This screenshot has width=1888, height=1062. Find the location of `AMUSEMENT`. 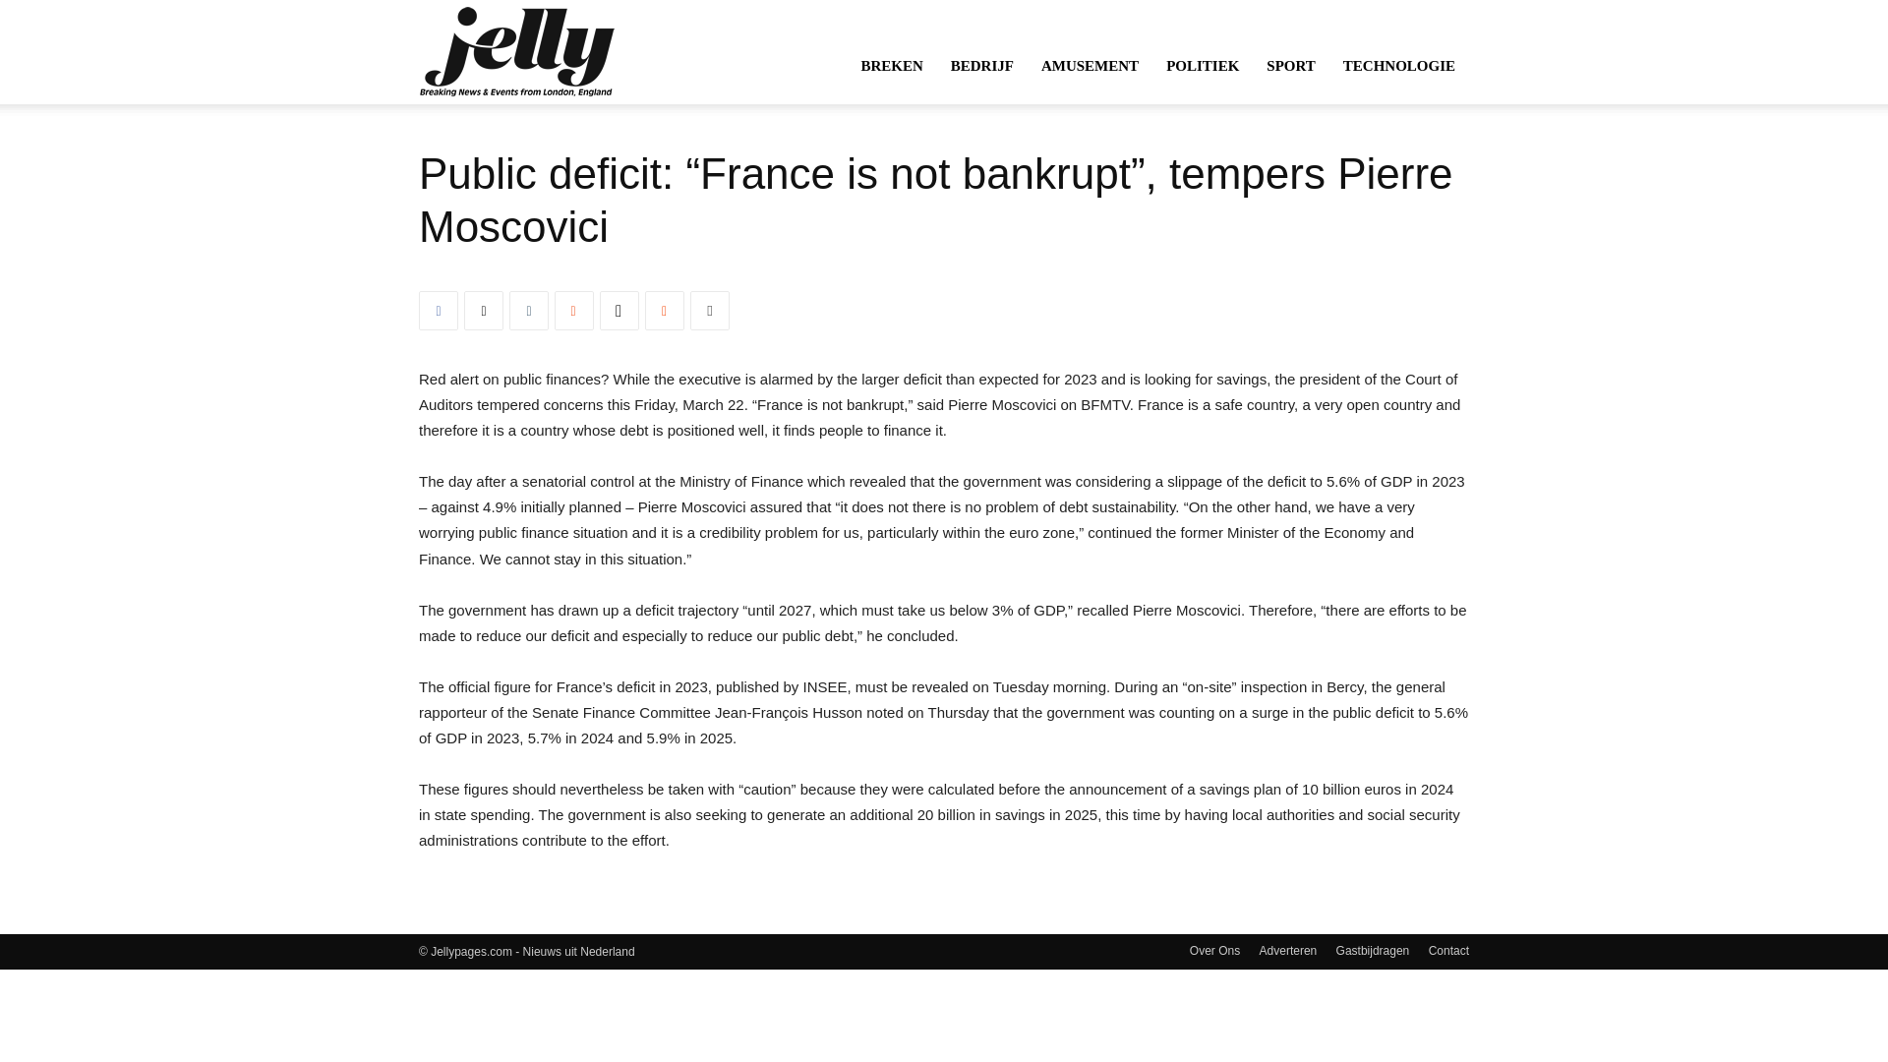

AMUSEMENT is located at coordinates (1090, 65).